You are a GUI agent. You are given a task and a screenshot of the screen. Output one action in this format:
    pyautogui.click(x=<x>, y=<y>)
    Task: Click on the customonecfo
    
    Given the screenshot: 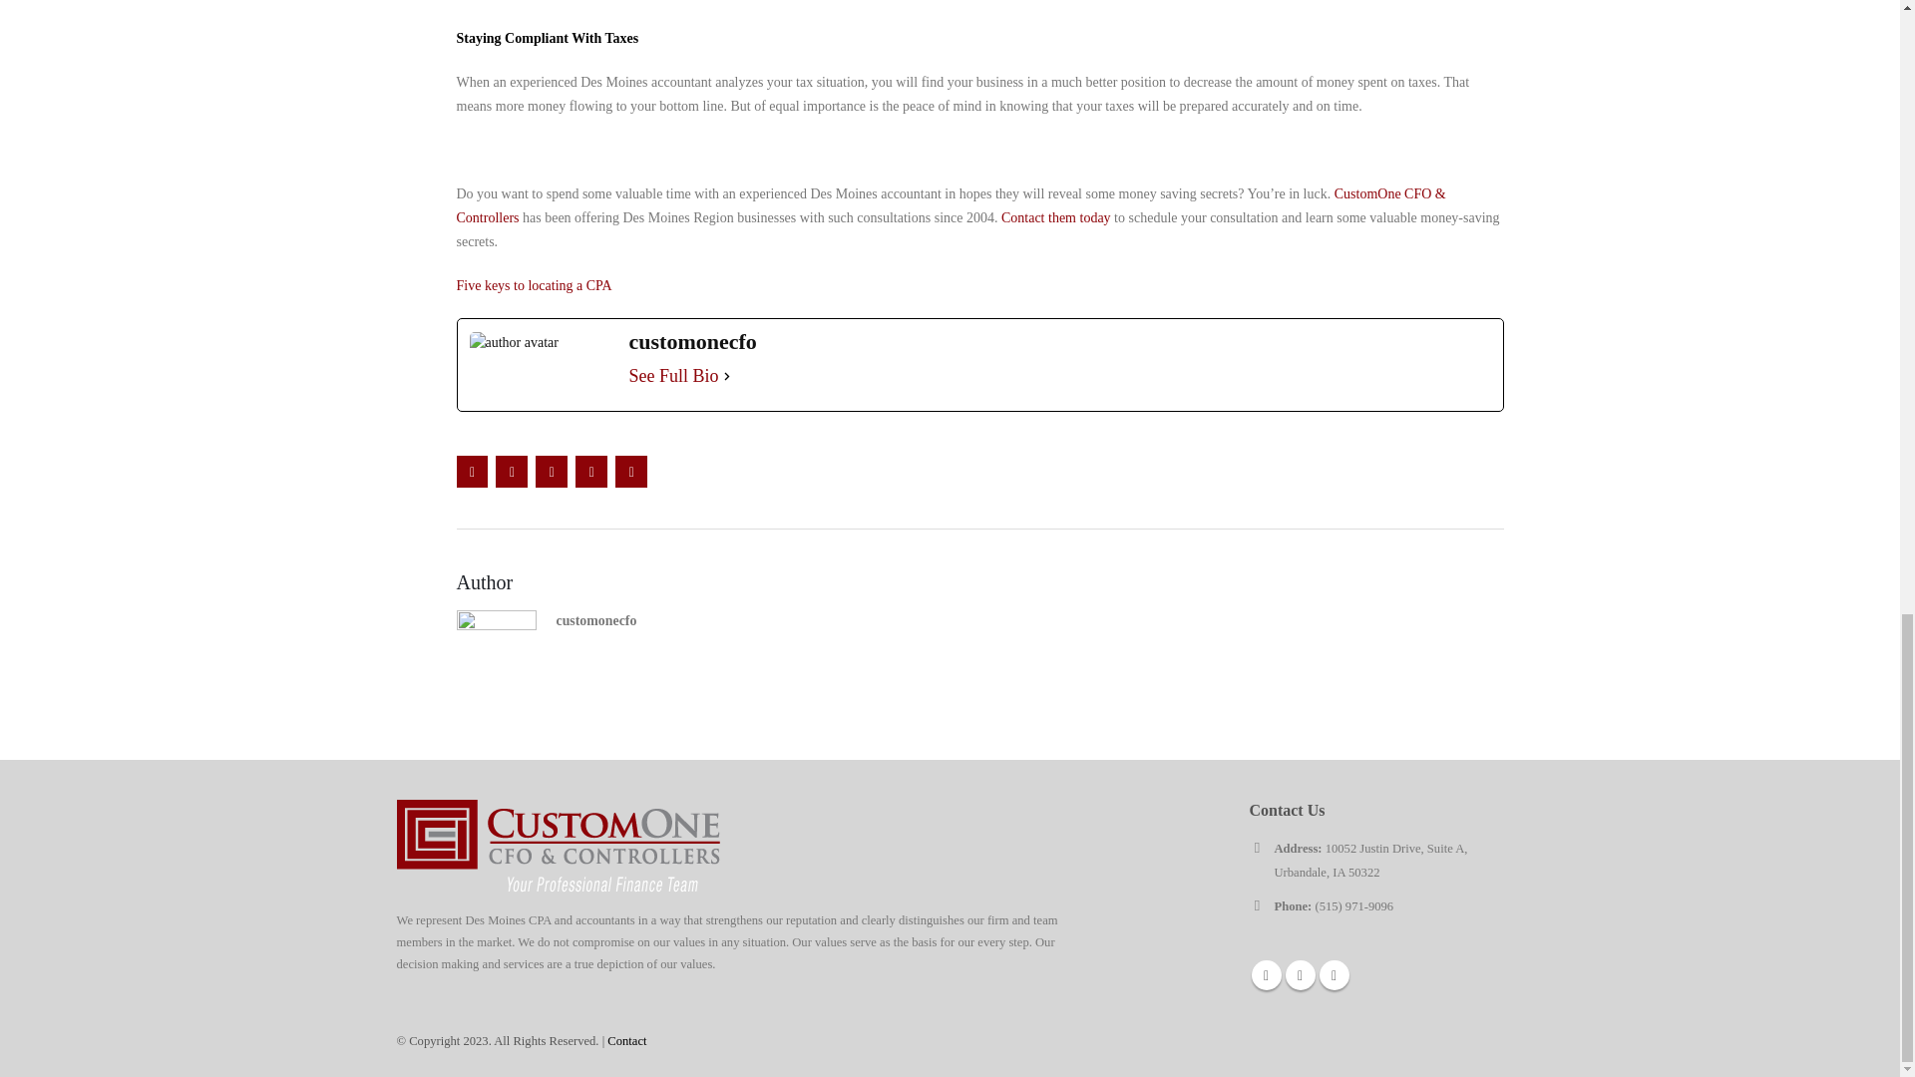 What is the action you would take?
    pyautogui.click(x=596, y=620)
    